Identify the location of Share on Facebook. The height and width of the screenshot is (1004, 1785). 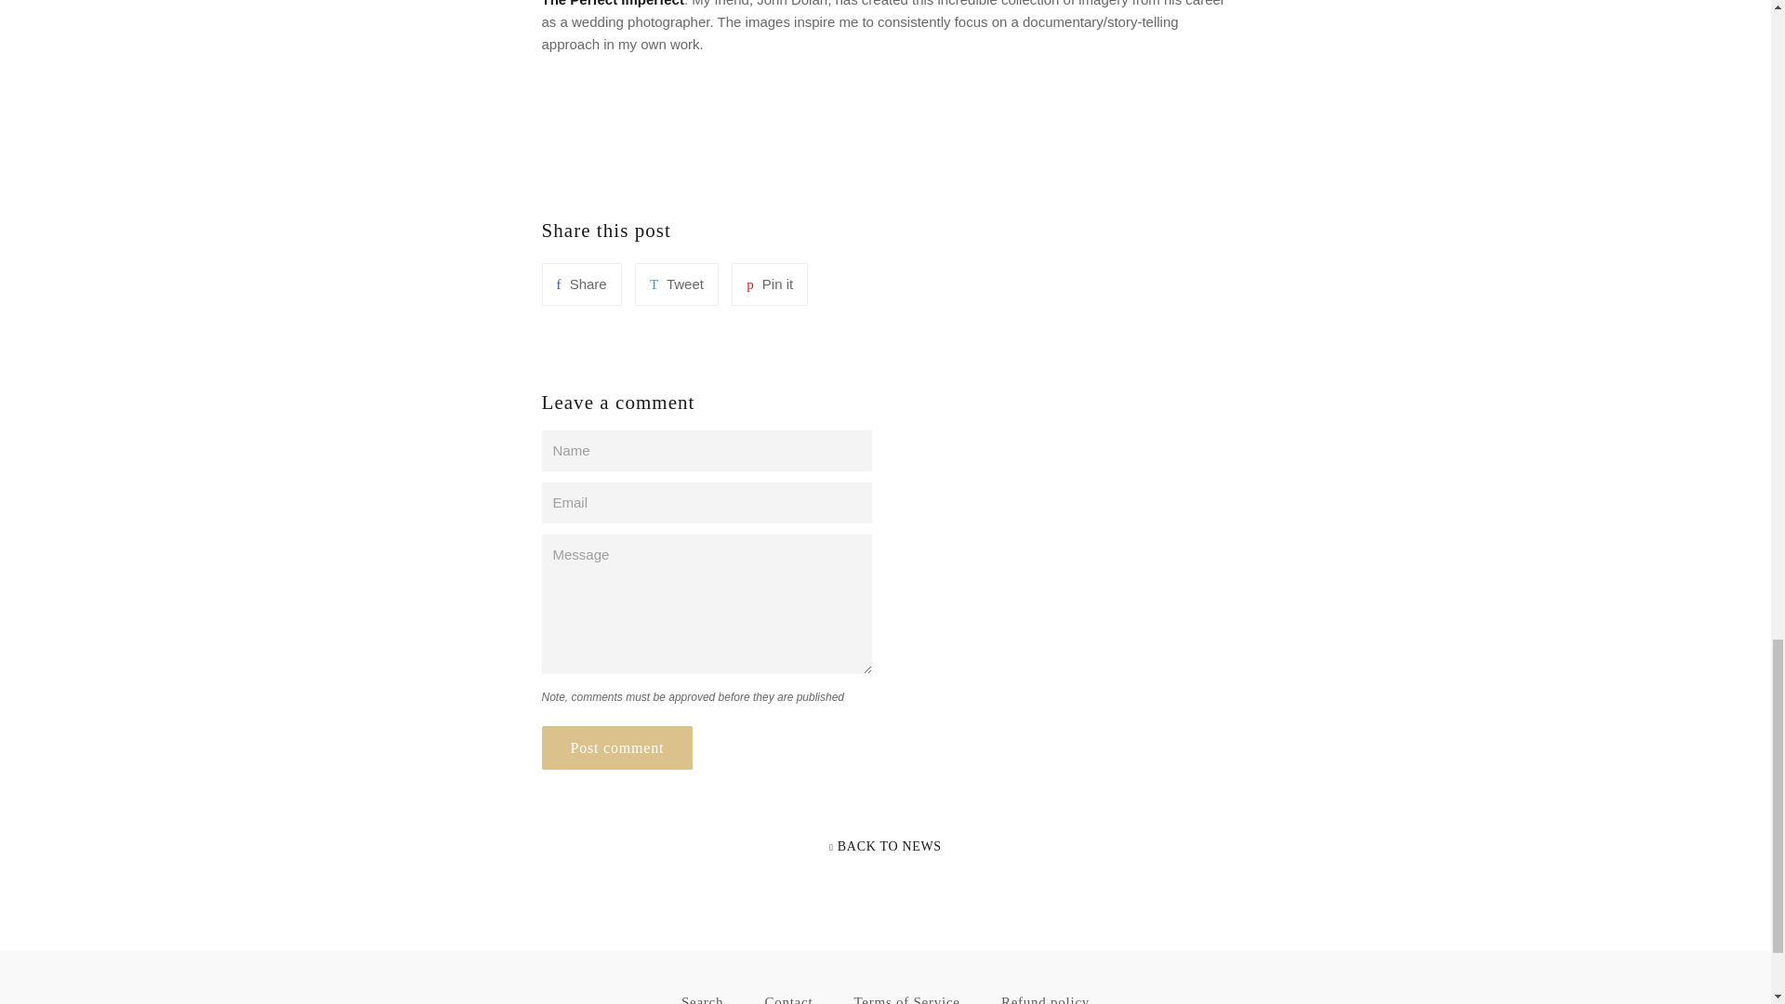
(580, 284).